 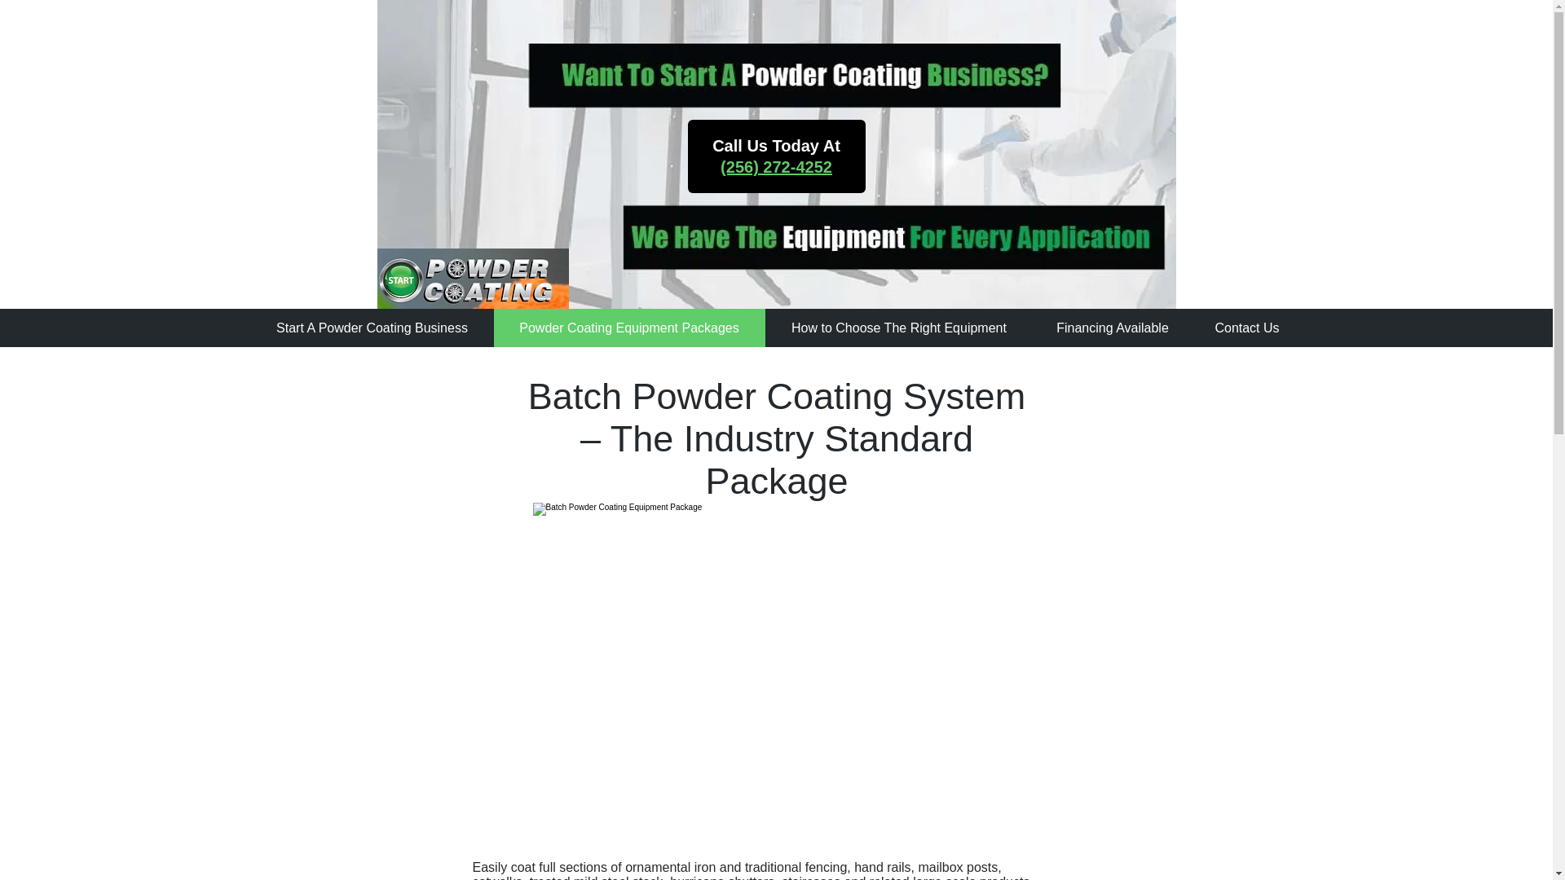 I want to click on Financing Available, so click(x=1113, y=328).